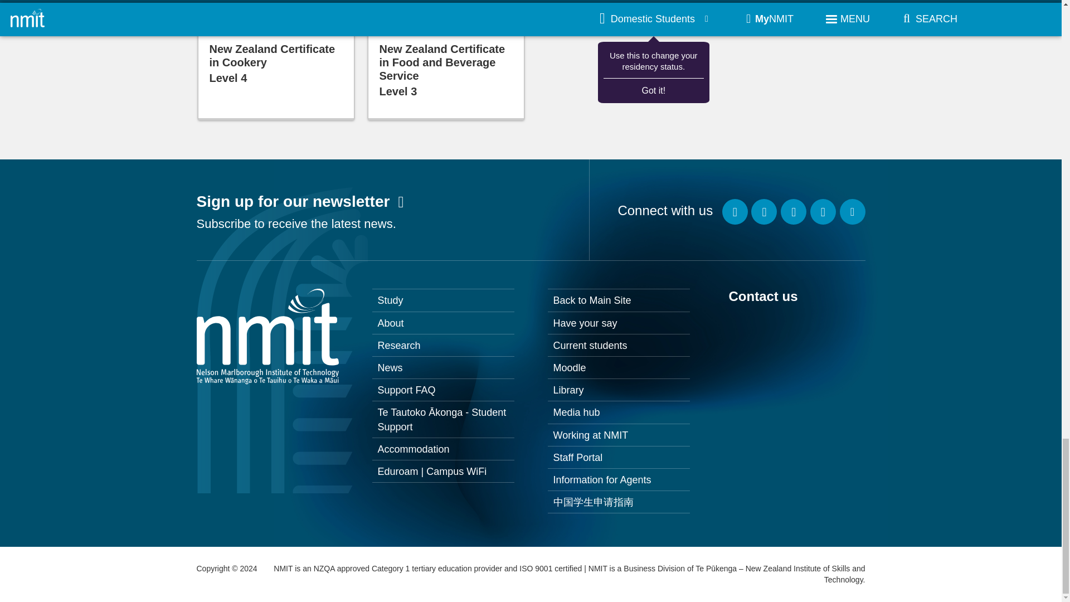  What do you see at coordinates (852, 212) in the screenshot?
I see `Follow us on TikTok` at bounding box center [852, 212].